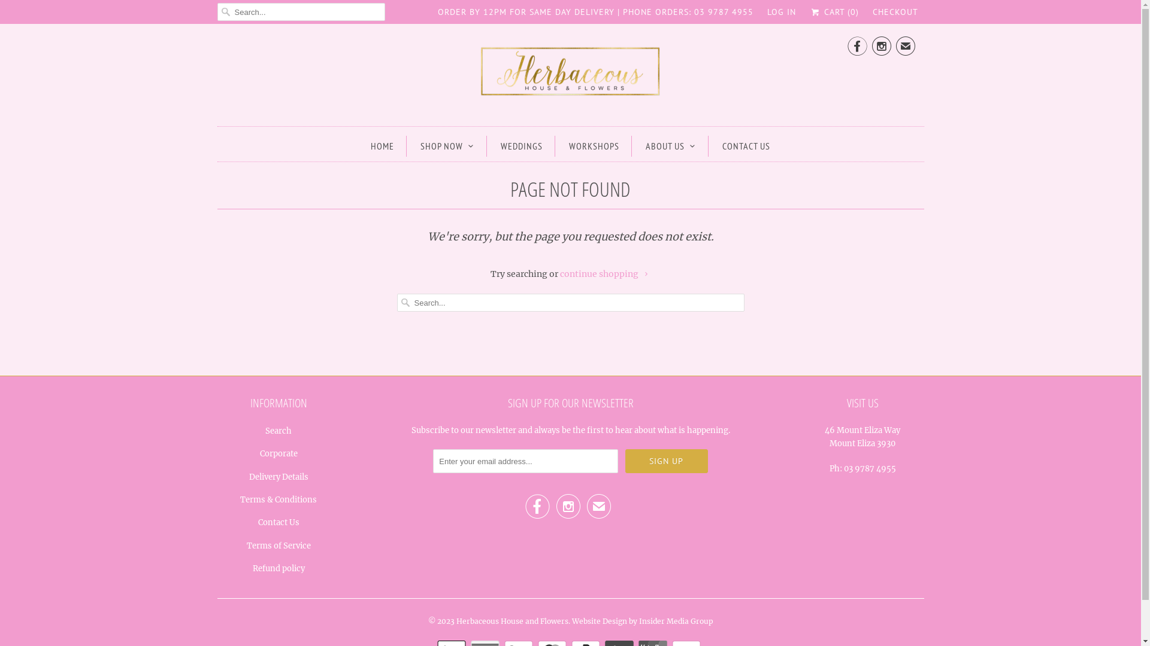 Image resolution: width=1150 pixels, height=646 pixels. What do you see at coordinates (278, 523) in the screenshot?
I see `Contact Us` at bounding box center [278, 523].